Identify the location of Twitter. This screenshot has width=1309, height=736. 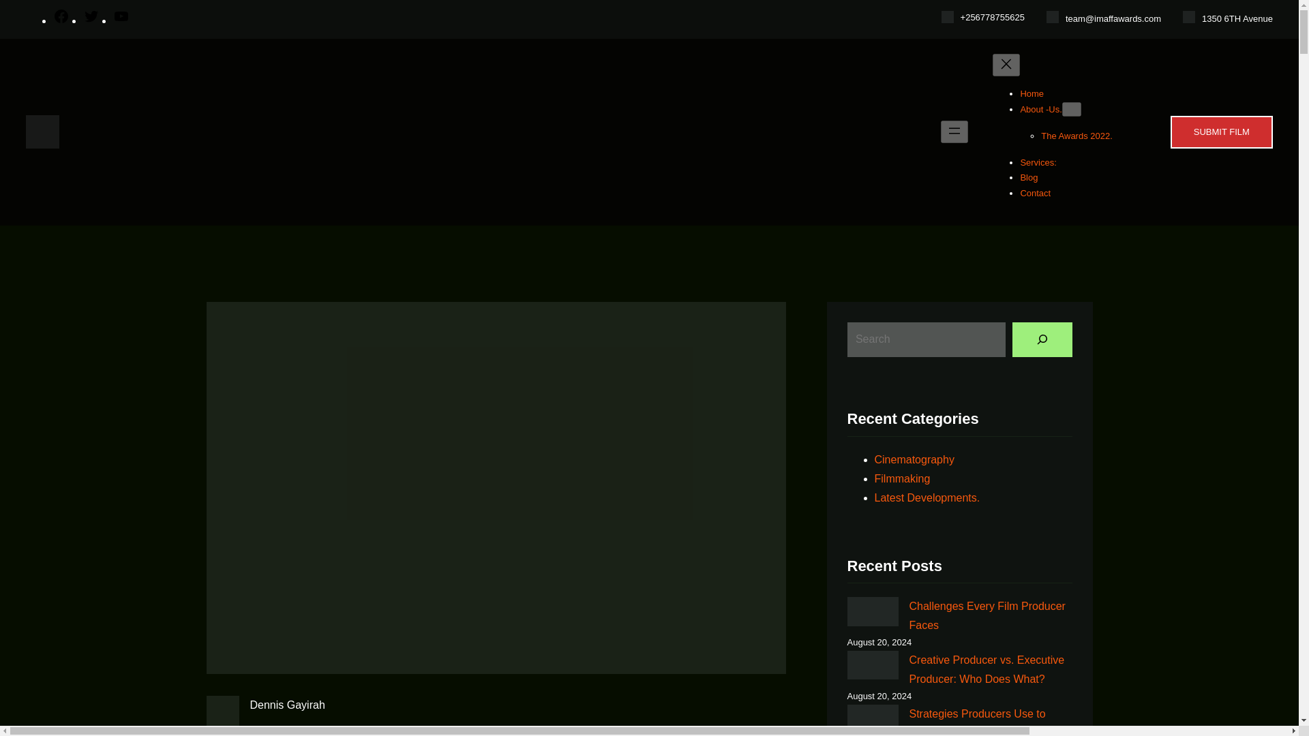
(91, 20).